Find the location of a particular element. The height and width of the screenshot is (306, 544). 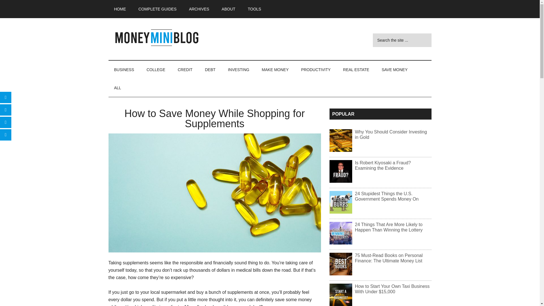

REAL ESTATE is located at coordinates (356, 69).